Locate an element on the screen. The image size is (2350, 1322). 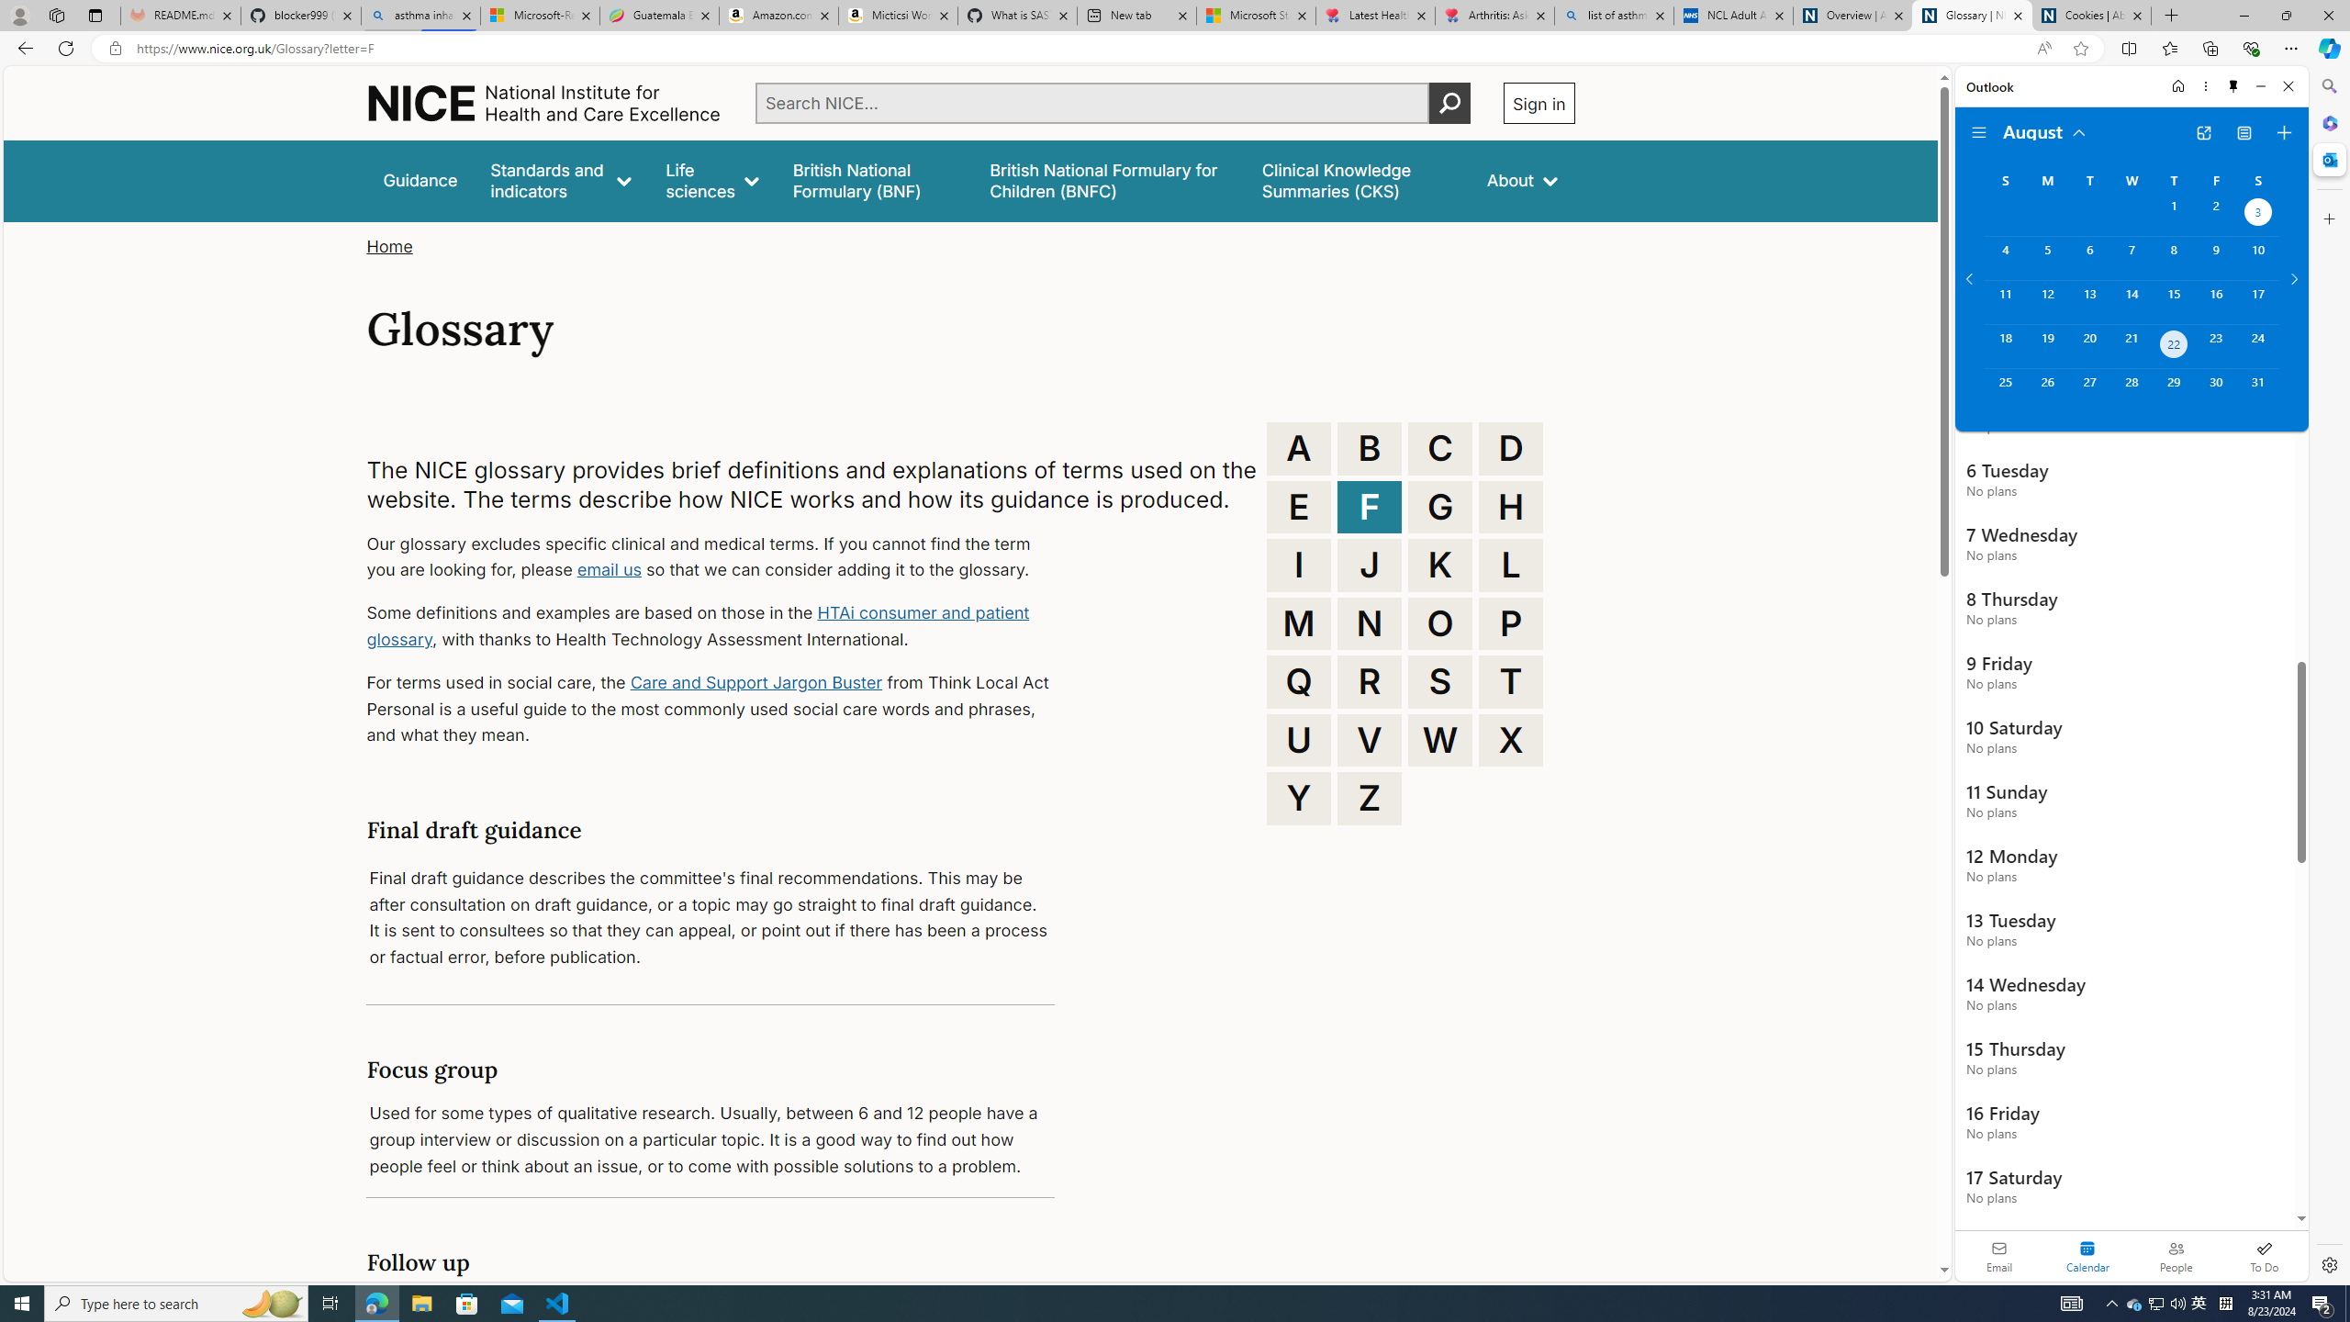
Thursday, August 15, 2024.  is located at coordinates (2174, 301).